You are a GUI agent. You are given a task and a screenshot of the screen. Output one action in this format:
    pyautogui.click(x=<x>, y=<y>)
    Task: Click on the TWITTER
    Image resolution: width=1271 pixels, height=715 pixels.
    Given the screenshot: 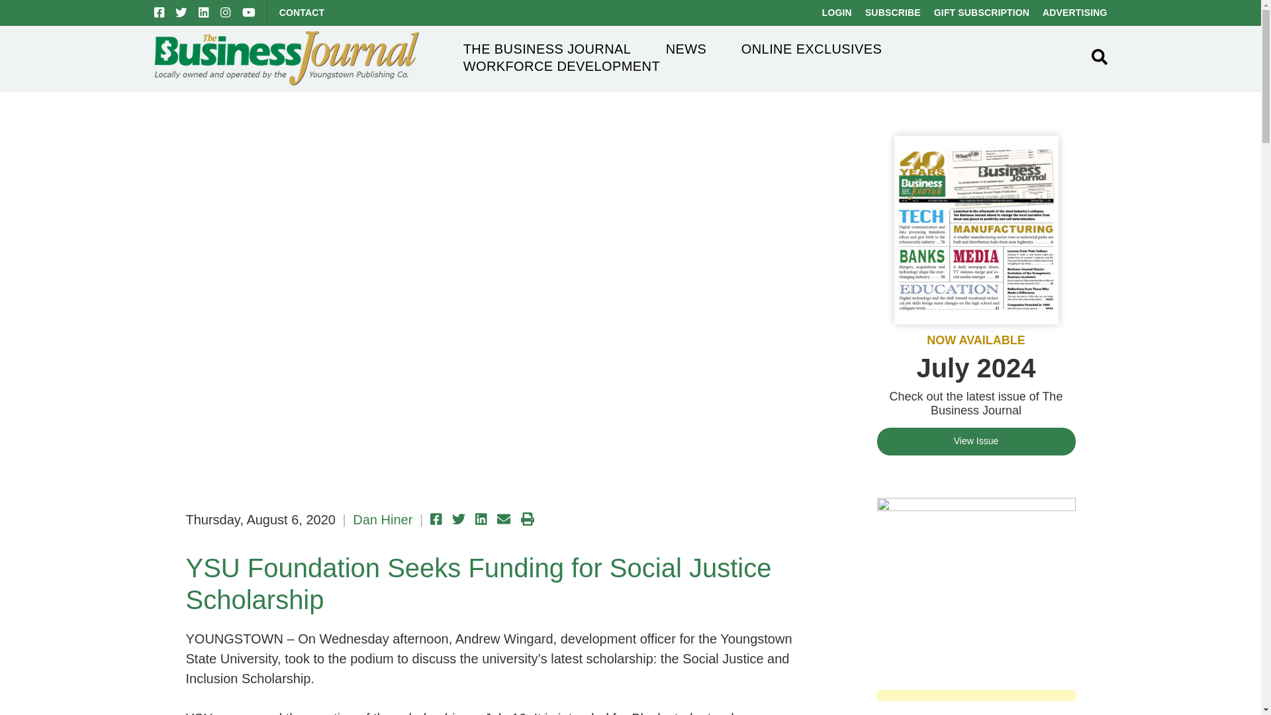 What is the action you would take?
    pyautogui.click(x=181, y=12)
    